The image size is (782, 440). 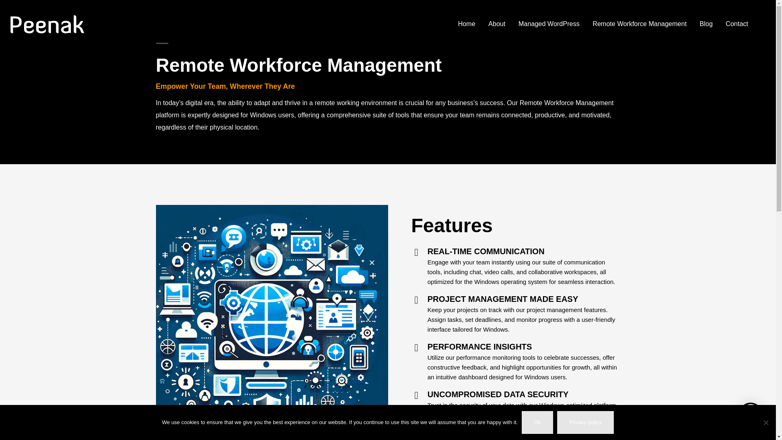 I want to click on No, so click(x=766, y=422).